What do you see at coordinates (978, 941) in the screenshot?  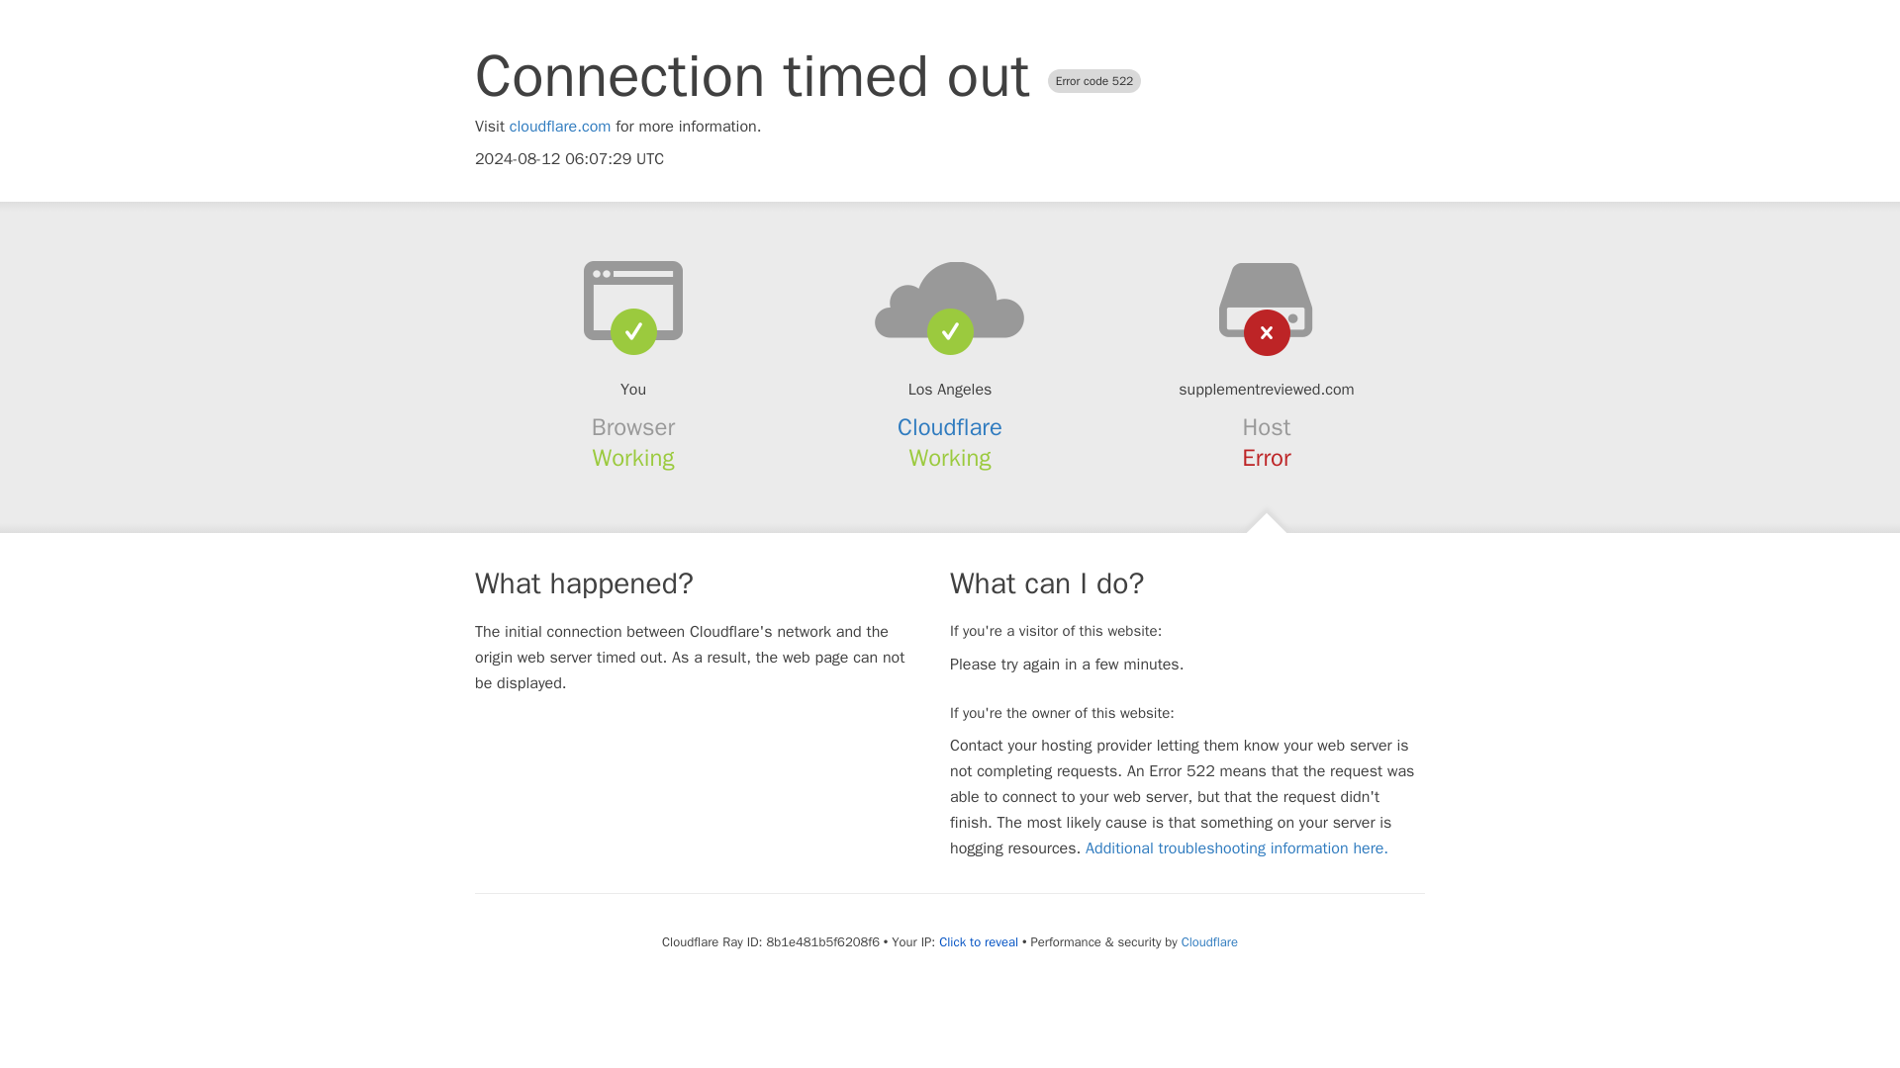 I see `Click to reveal` at bounding box center [978, 941].